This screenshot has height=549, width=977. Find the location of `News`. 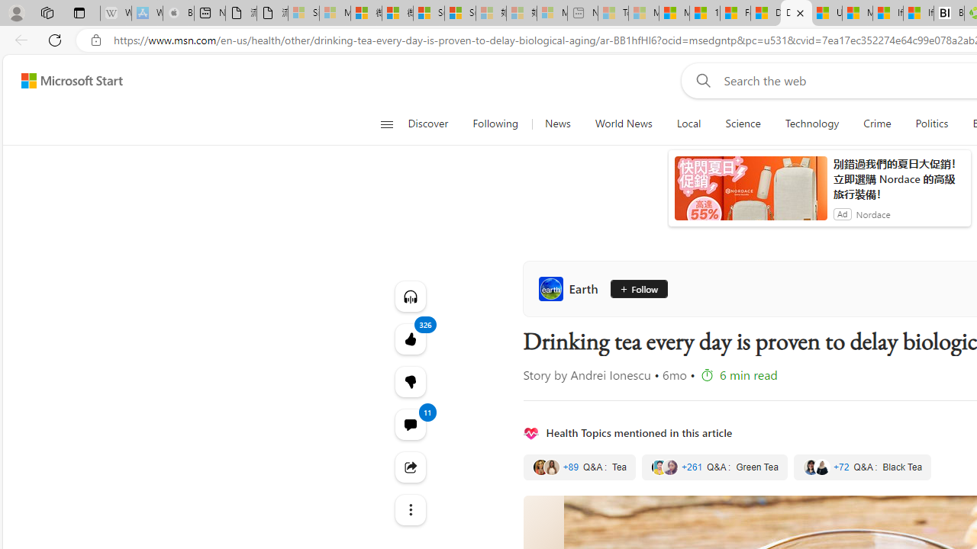

News is located at coordinates (557, 124).